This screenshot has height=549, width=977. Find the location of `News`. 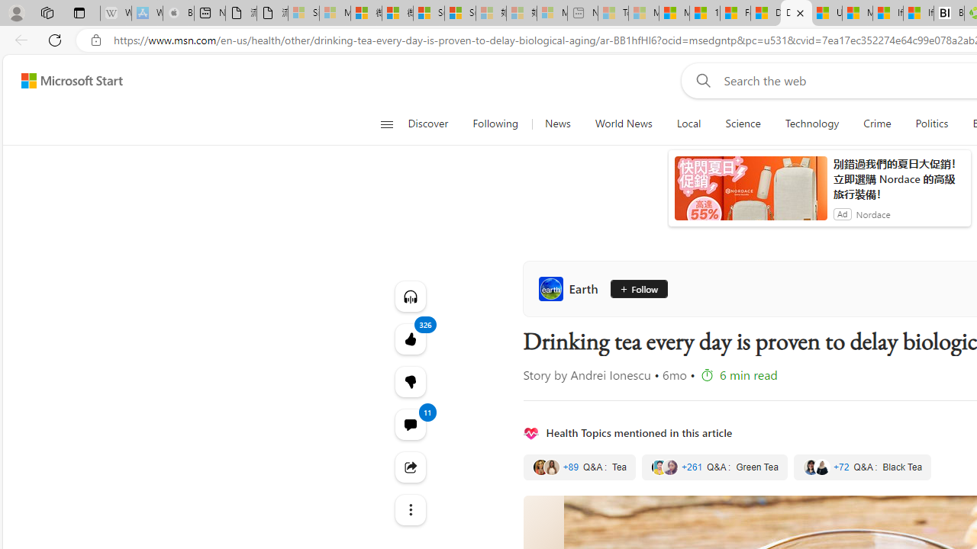

News is located at coordinates (557, 124).